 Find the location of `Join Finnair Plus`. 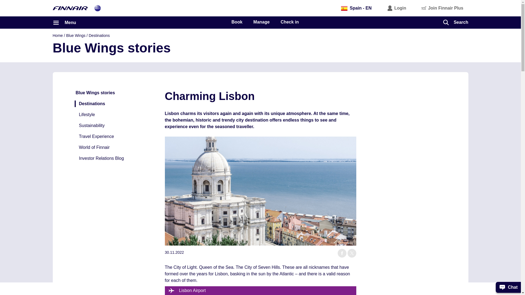

Join Finnair Plus is located at coordinates (442, 8).